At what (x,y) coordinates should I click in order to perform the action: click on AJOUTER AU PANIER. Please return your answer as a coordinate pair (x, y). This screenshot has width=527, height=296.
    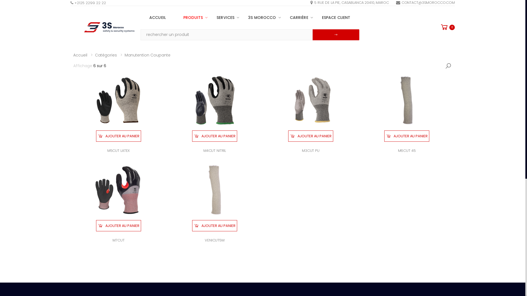
    Looking at the image, I should click on (407, 136).